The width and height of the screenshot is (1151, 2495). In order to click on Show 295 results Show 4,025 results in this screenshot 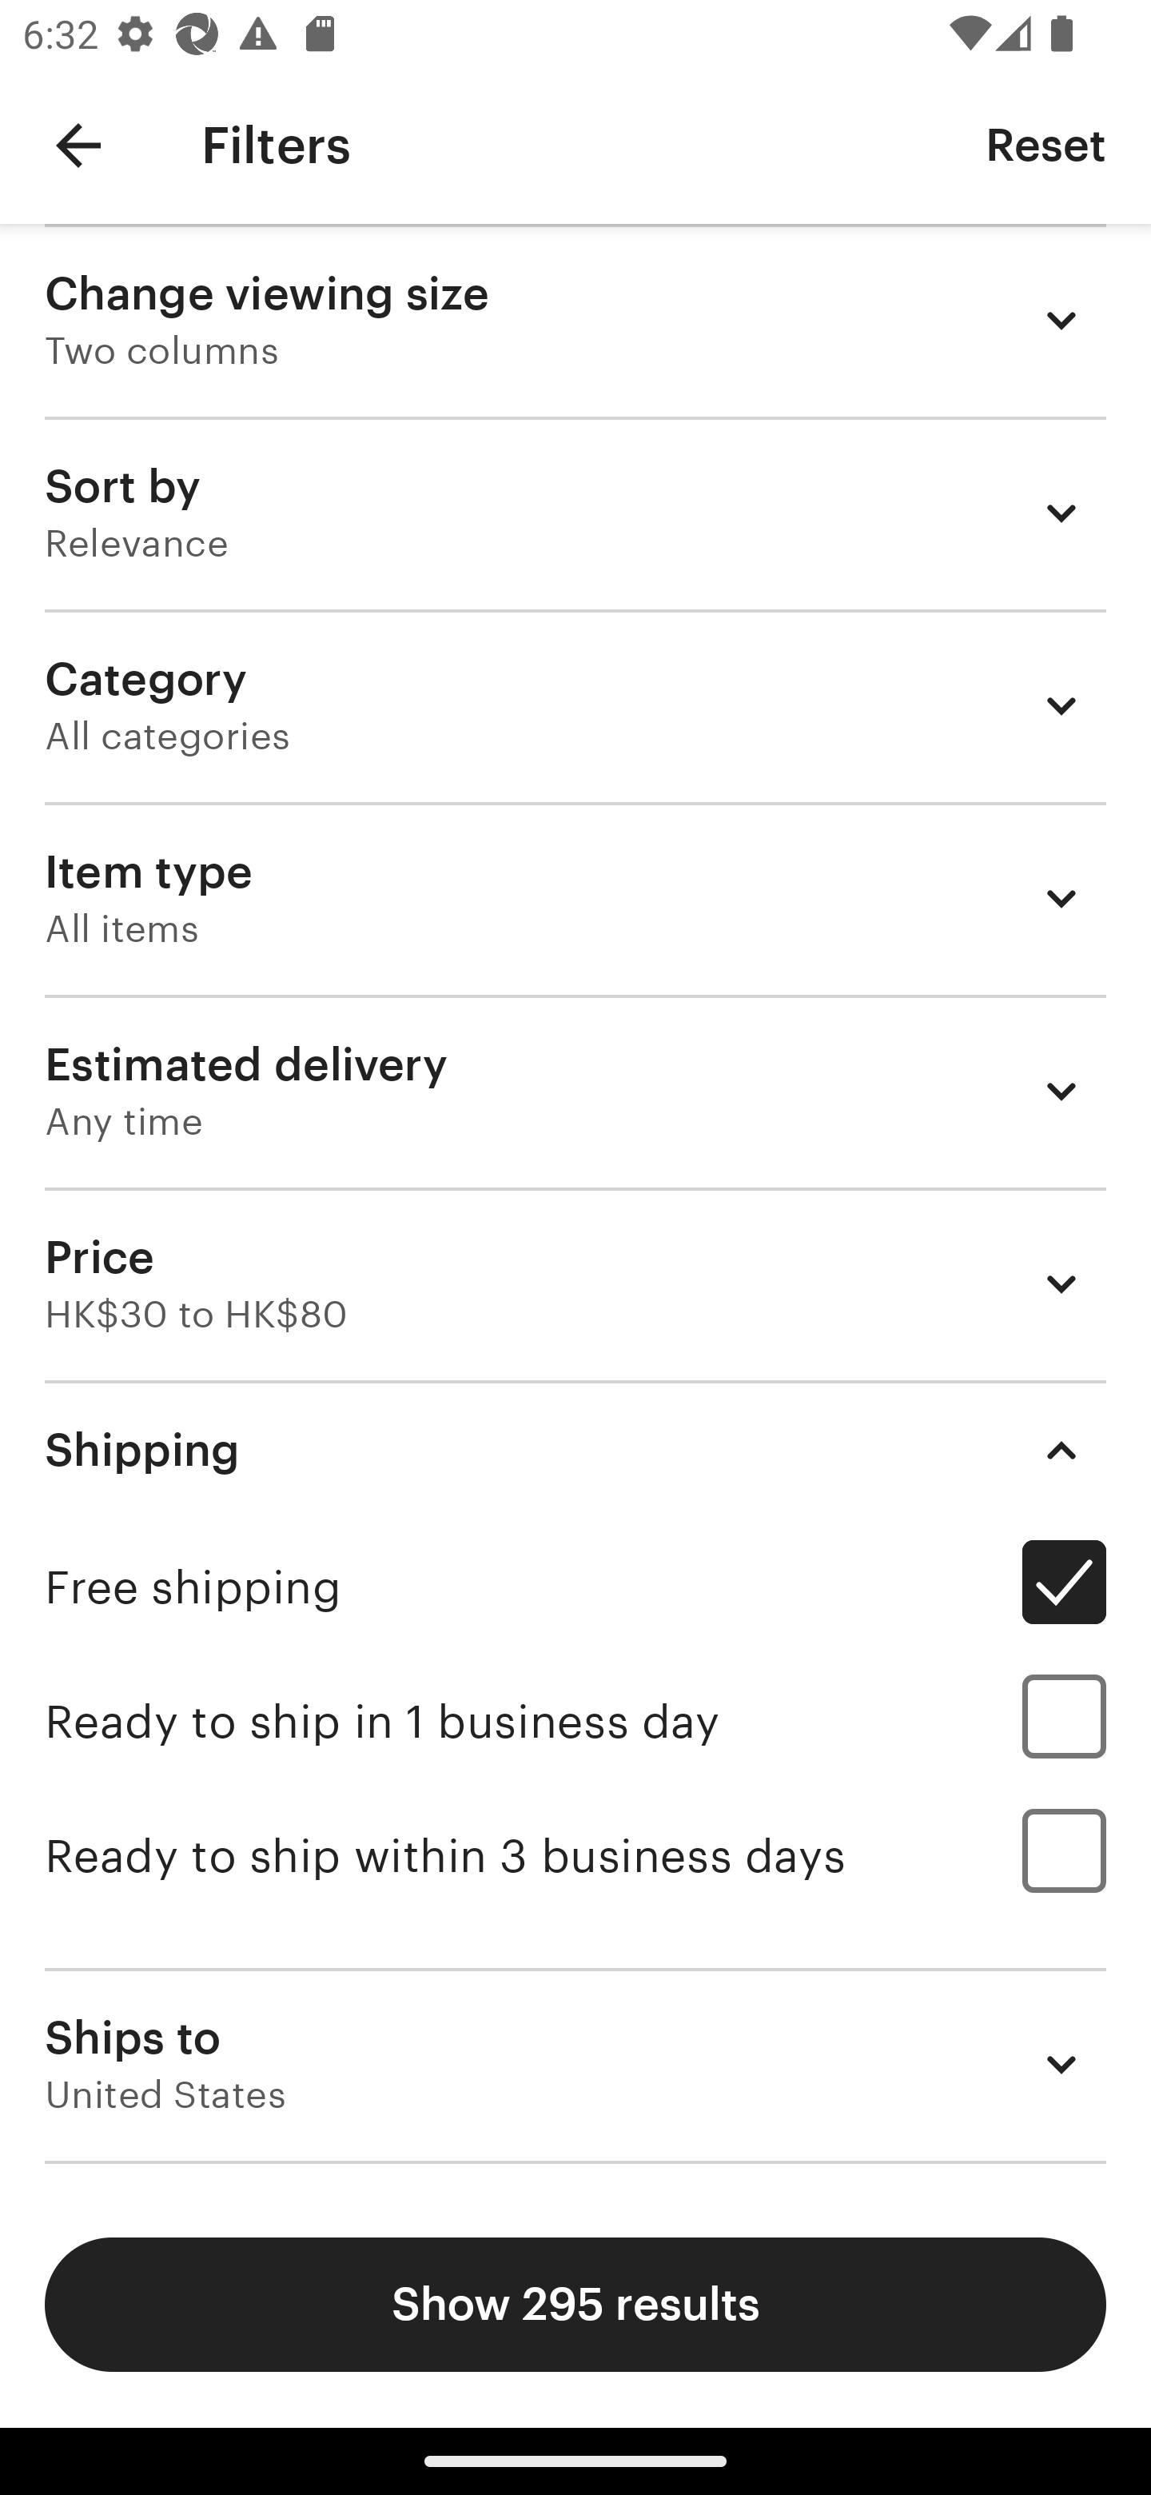, I will do `click(575, 2305)`.